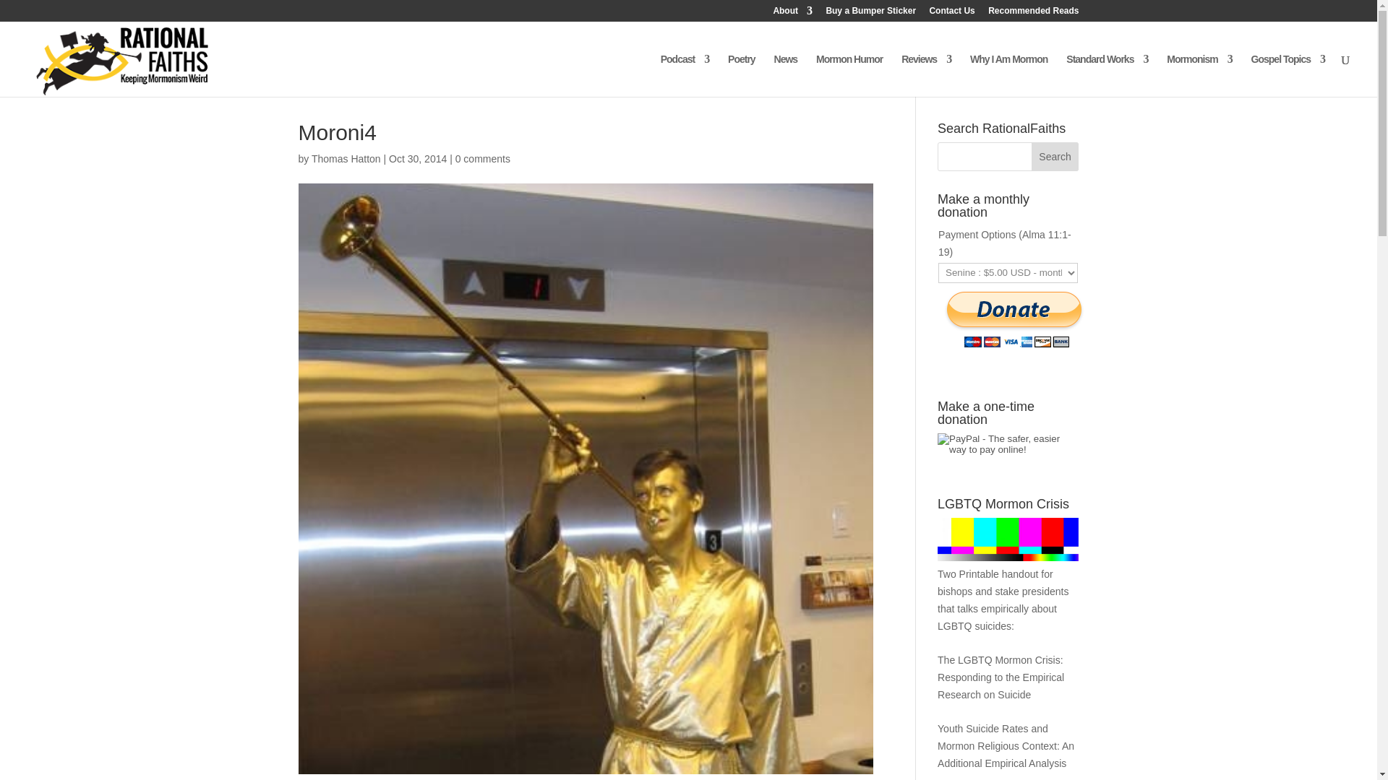 This screenshot has height=780, width=1388. What do you see at coordinates (849, 75) in the screenshot?
I see `Mormon Humor` at bounding box center [849, 75].